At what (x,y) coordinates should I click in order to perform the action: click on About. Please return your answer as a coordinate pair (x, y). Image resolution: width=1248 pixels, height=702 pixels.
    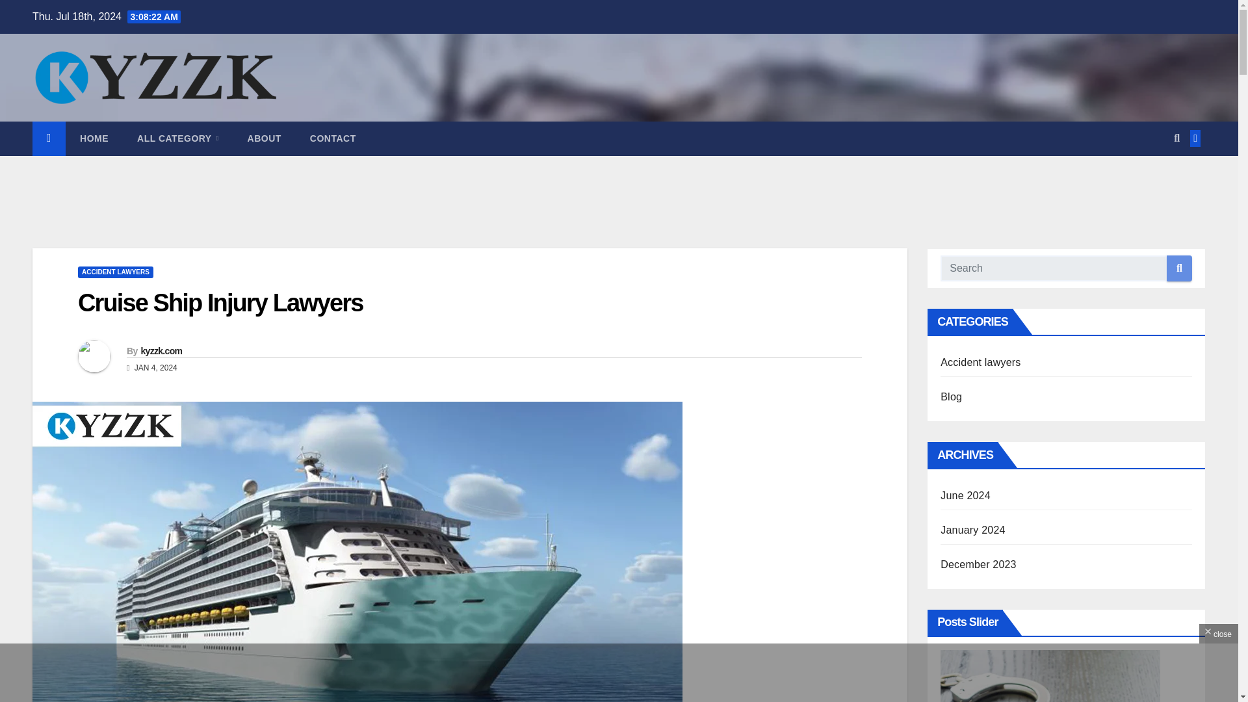
    Looking at the image, I should click on (265, 138).